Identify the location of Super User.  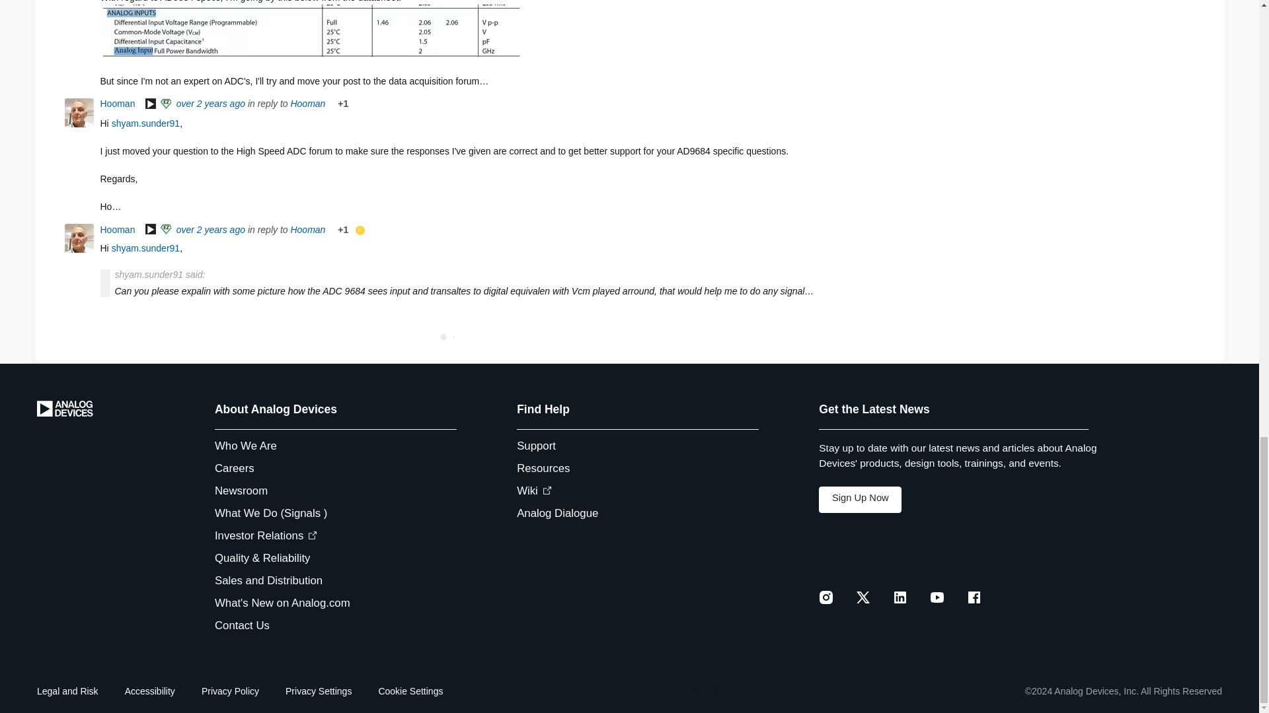
(167, 104).